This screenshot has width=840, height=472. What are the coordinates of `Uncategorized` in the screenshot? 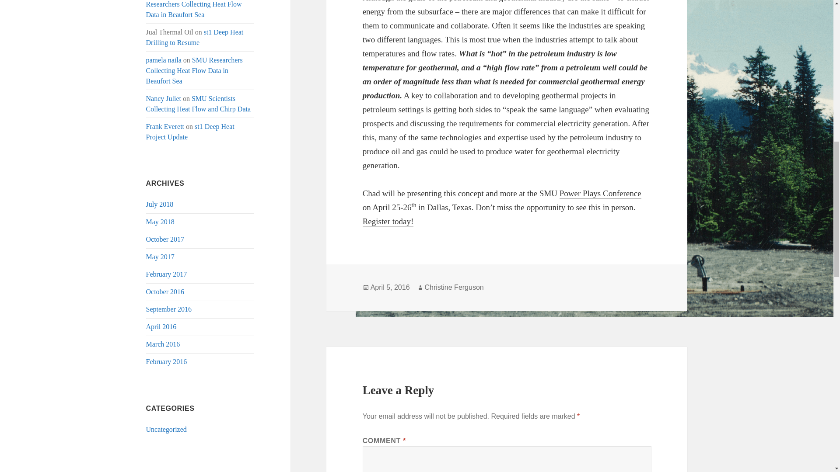 It's located at (166, 429).